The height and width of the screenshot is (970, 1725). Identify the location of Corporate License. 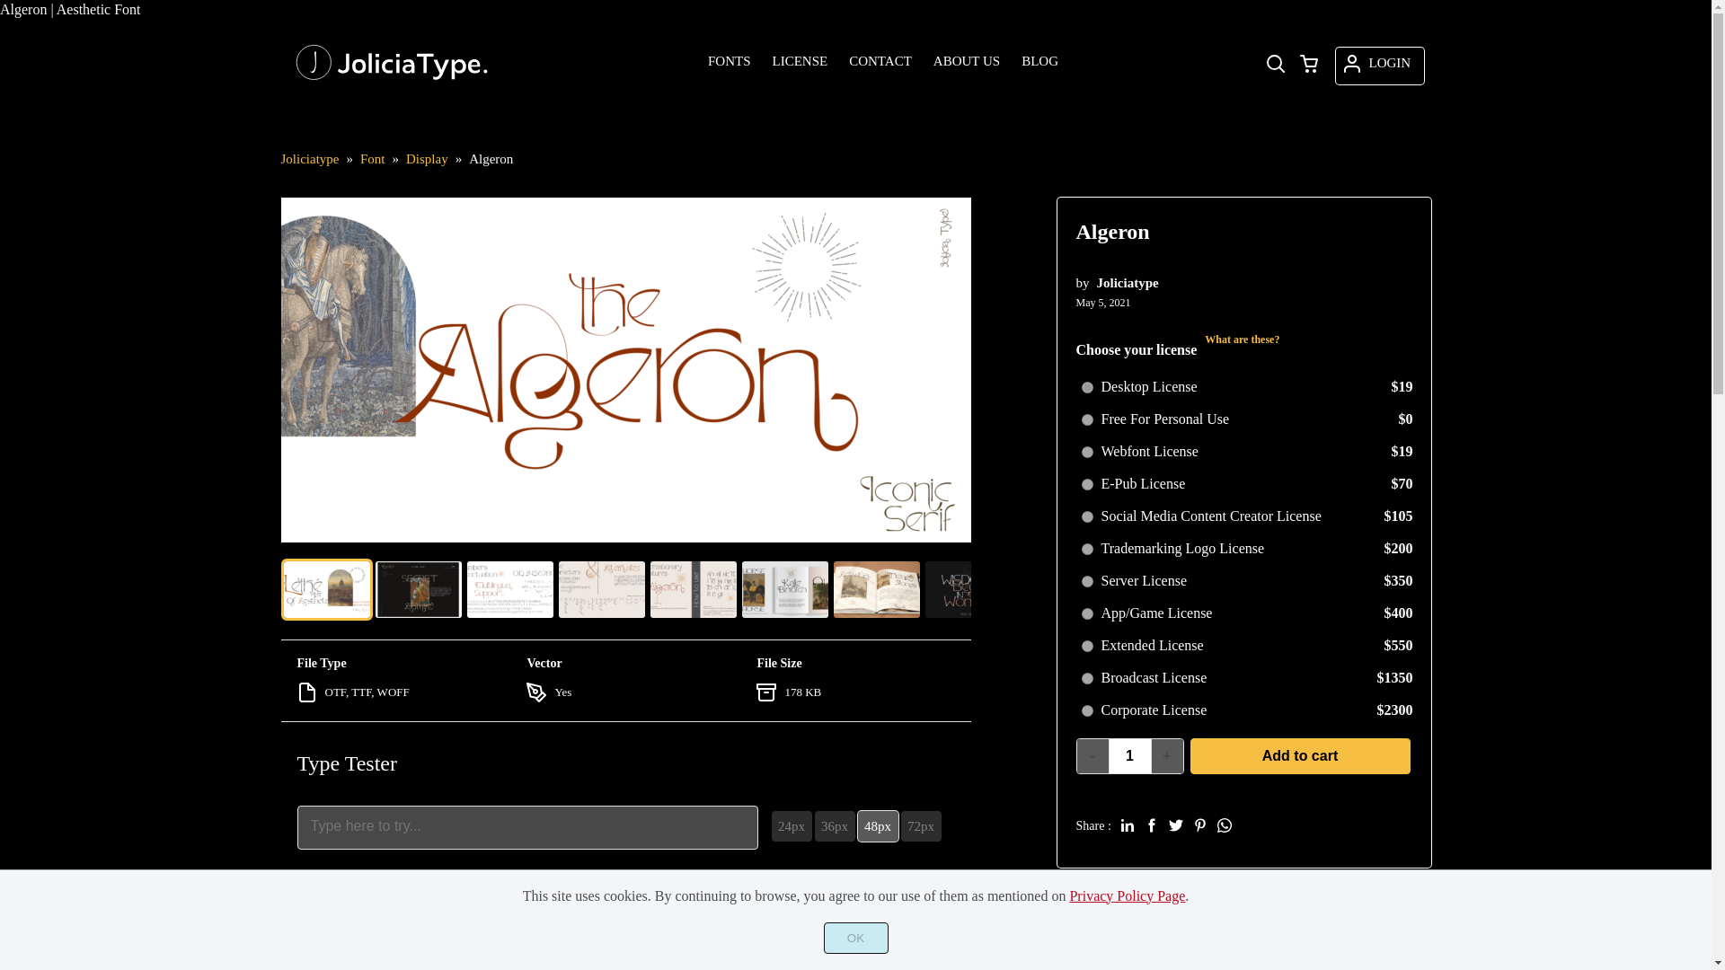
(1087, 711).